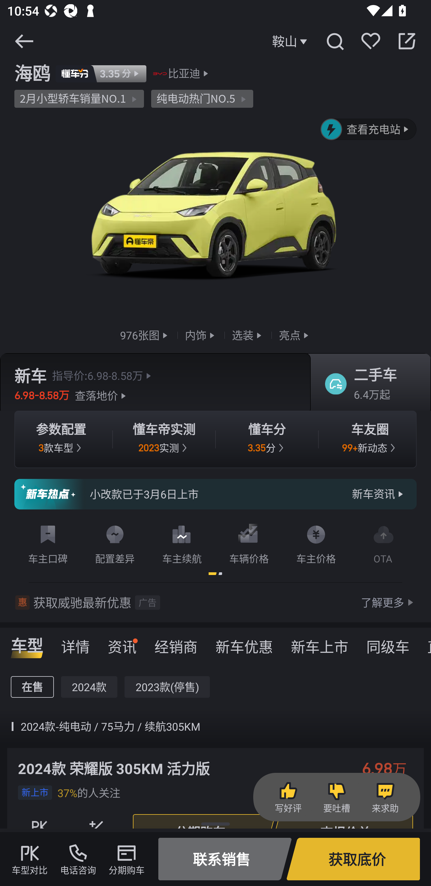 The width and height of the screenshot is (431, 886). Describe the element at coordinates (61, 439) in the screenshot. I see `参数配置 3 款车型 ` at that location.